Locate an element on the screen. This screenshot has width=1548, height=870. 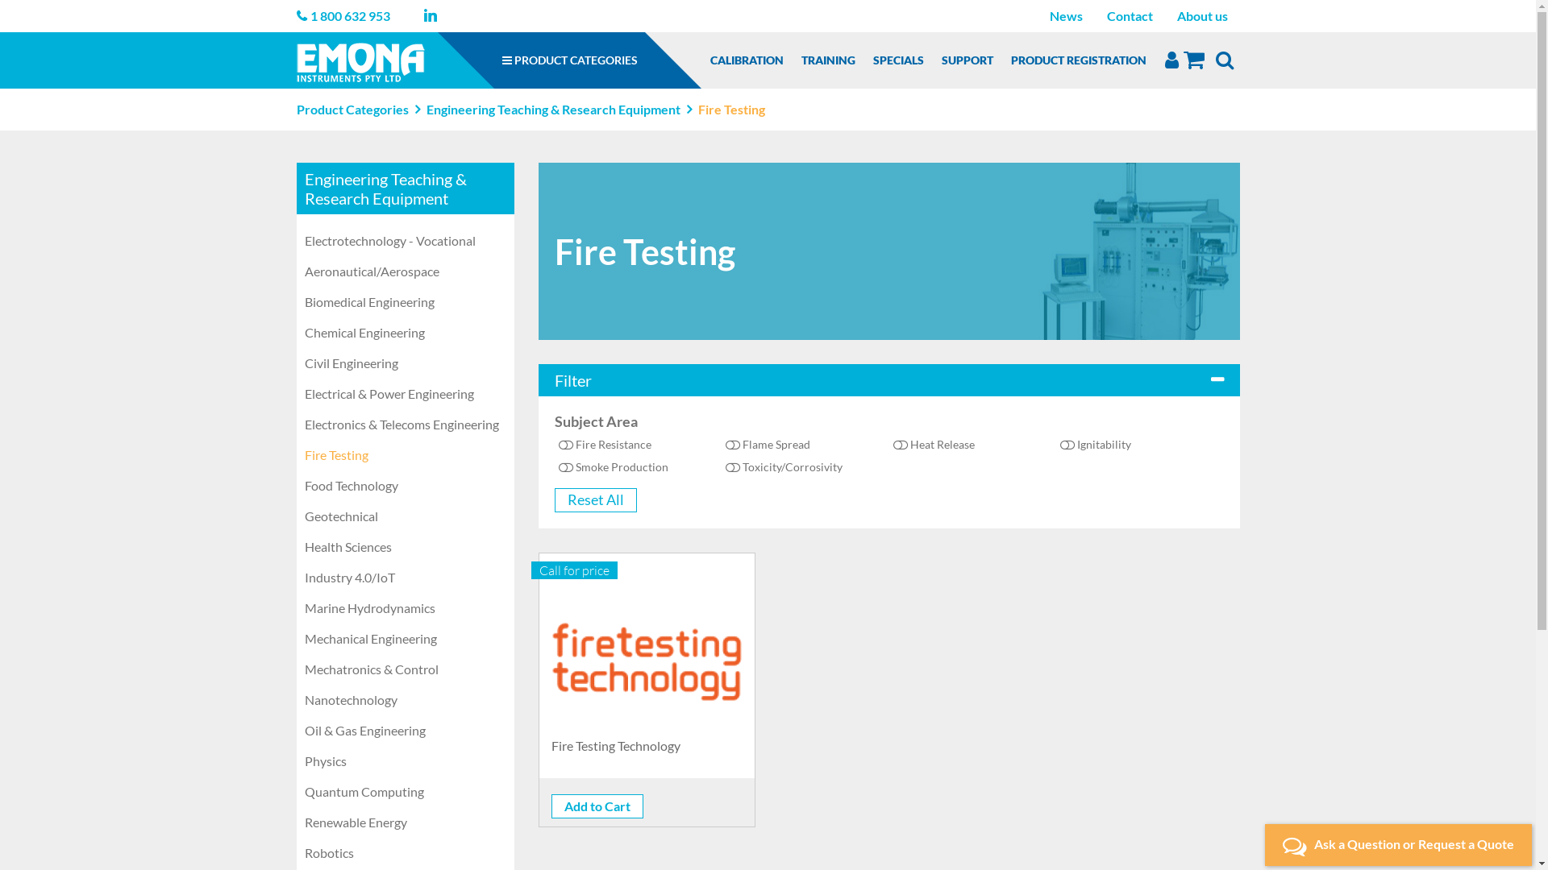
Marine Hydrodynamics is located at coordinates (406, 608).